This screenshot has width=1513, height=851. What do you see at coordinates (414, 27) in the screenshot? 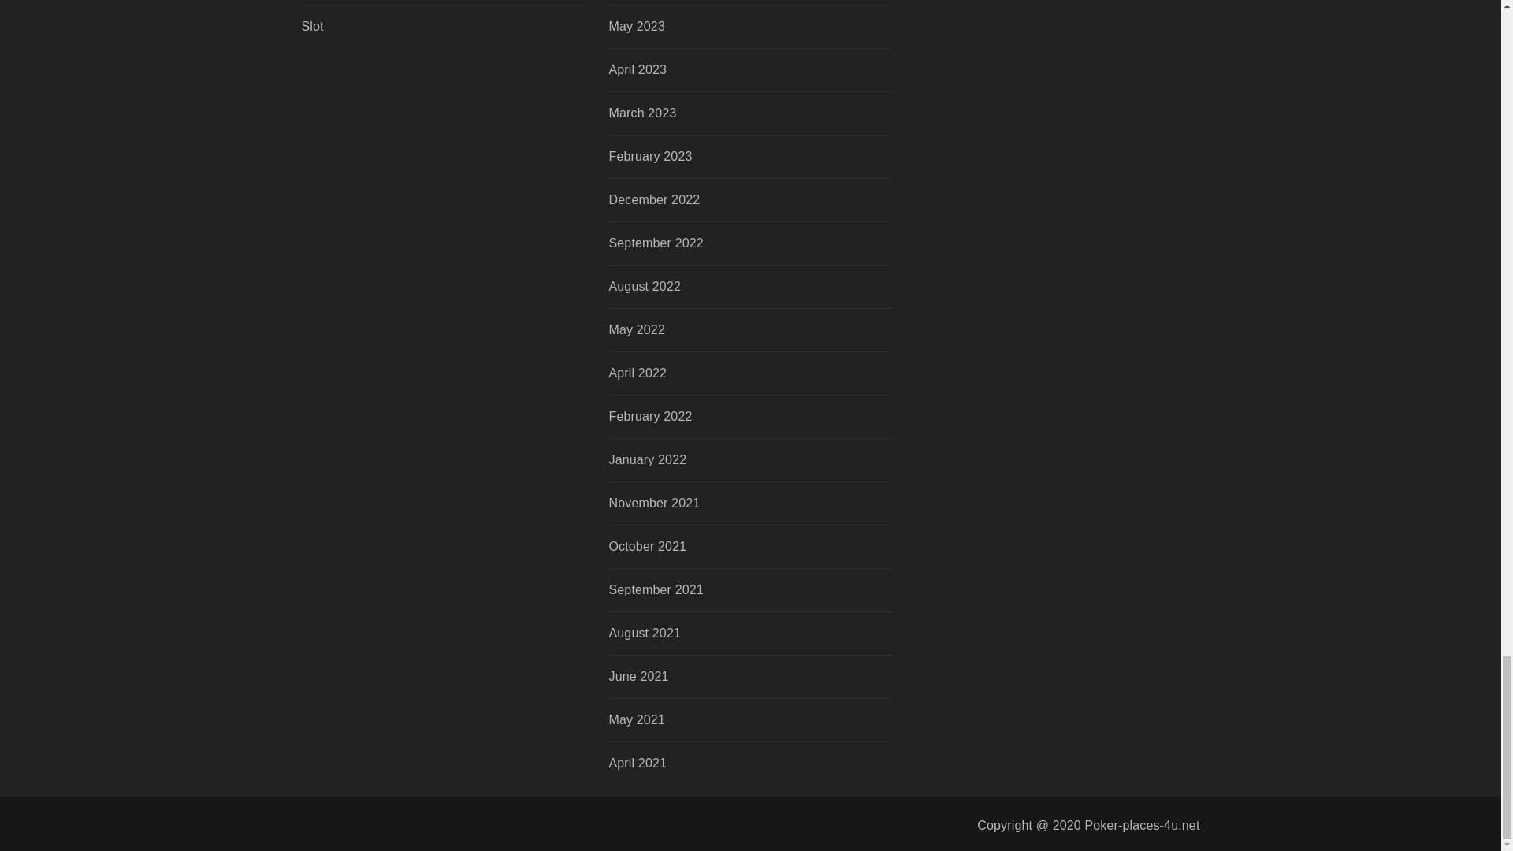
I see `Slot` at bounding box center [414, 27].